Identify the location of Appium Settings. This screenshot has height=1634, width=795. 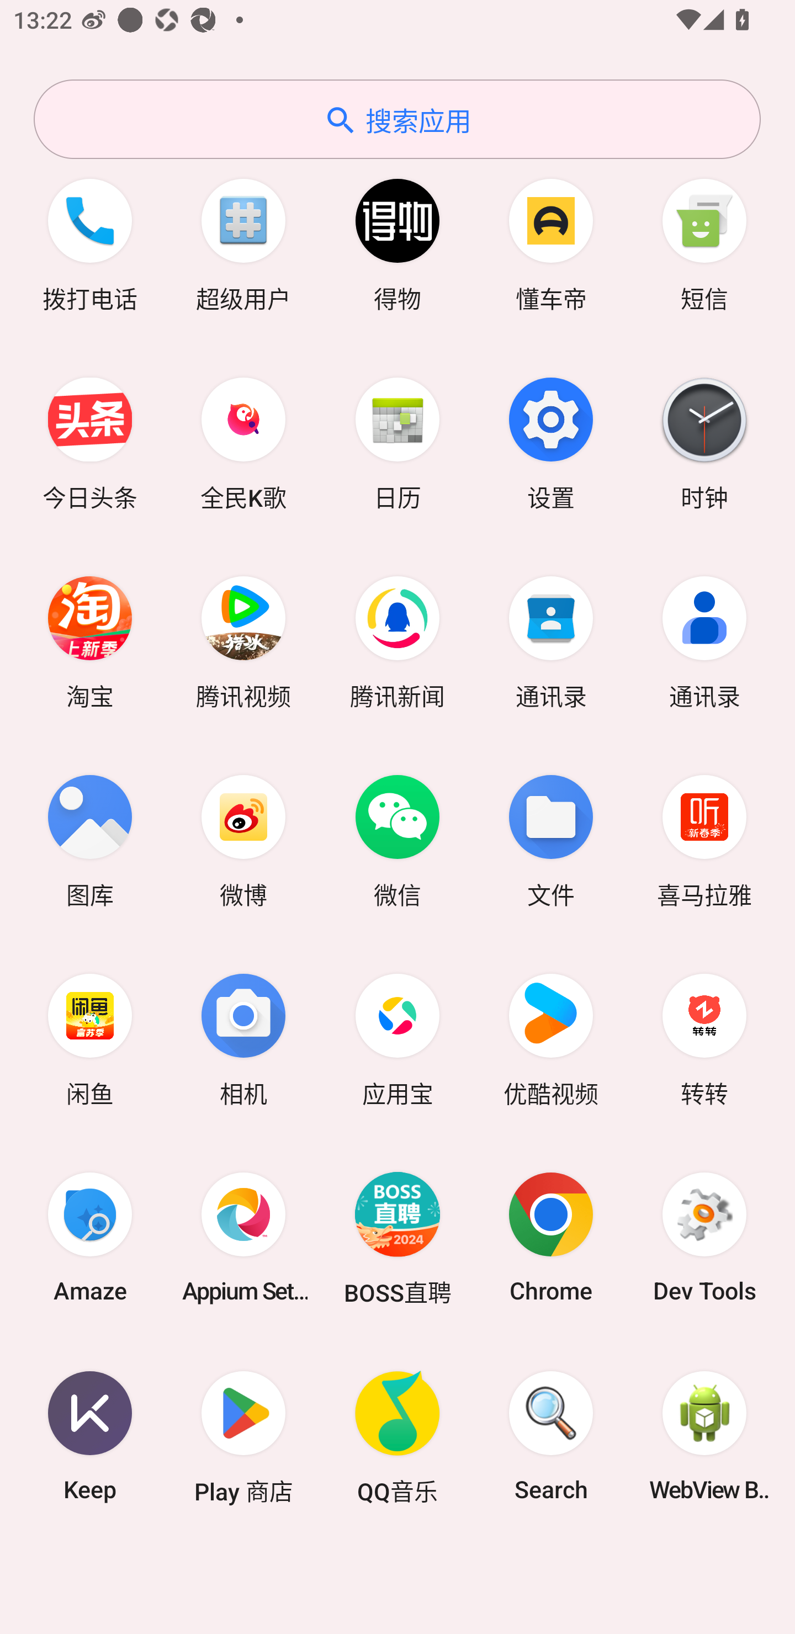
(243, 1237).